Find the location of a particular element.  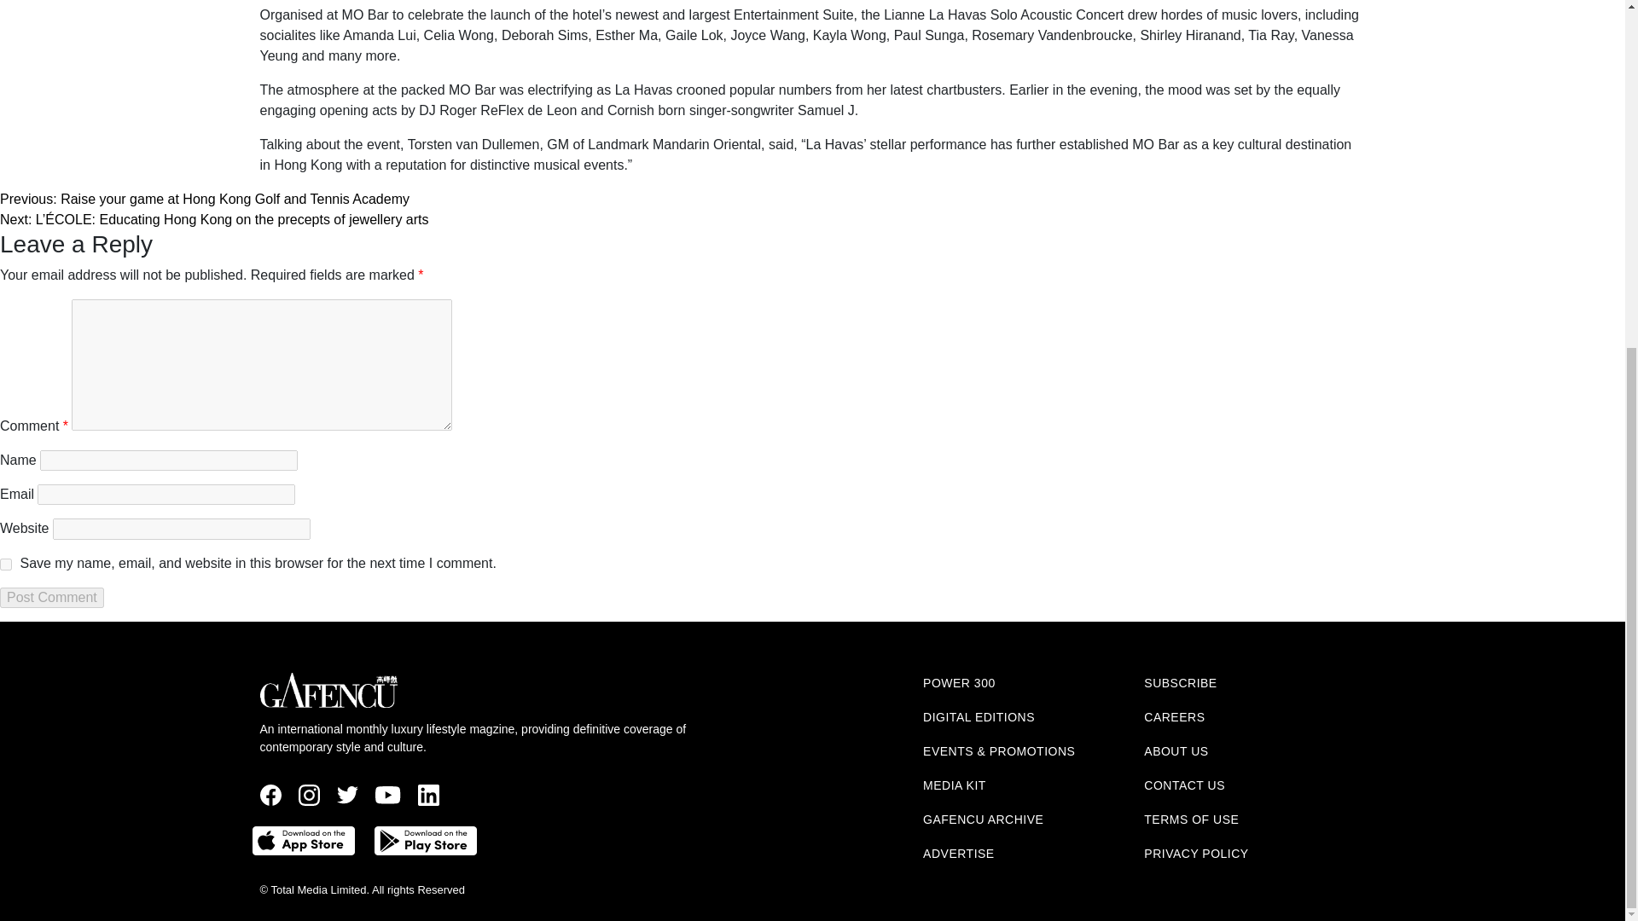

POWER 300 is located at coordinates (959, 682).